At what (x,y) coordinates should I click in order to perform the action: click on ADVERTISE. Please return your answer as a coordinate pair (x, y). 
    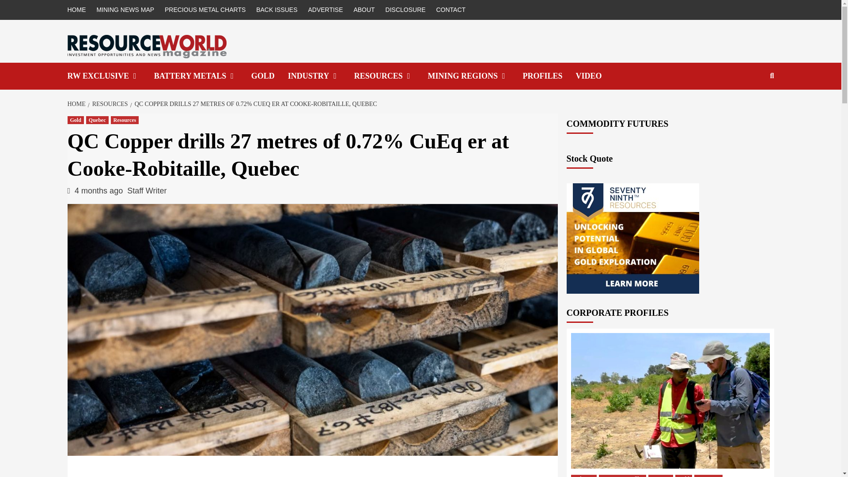
    Looking at the image, I should click on (325, 10).